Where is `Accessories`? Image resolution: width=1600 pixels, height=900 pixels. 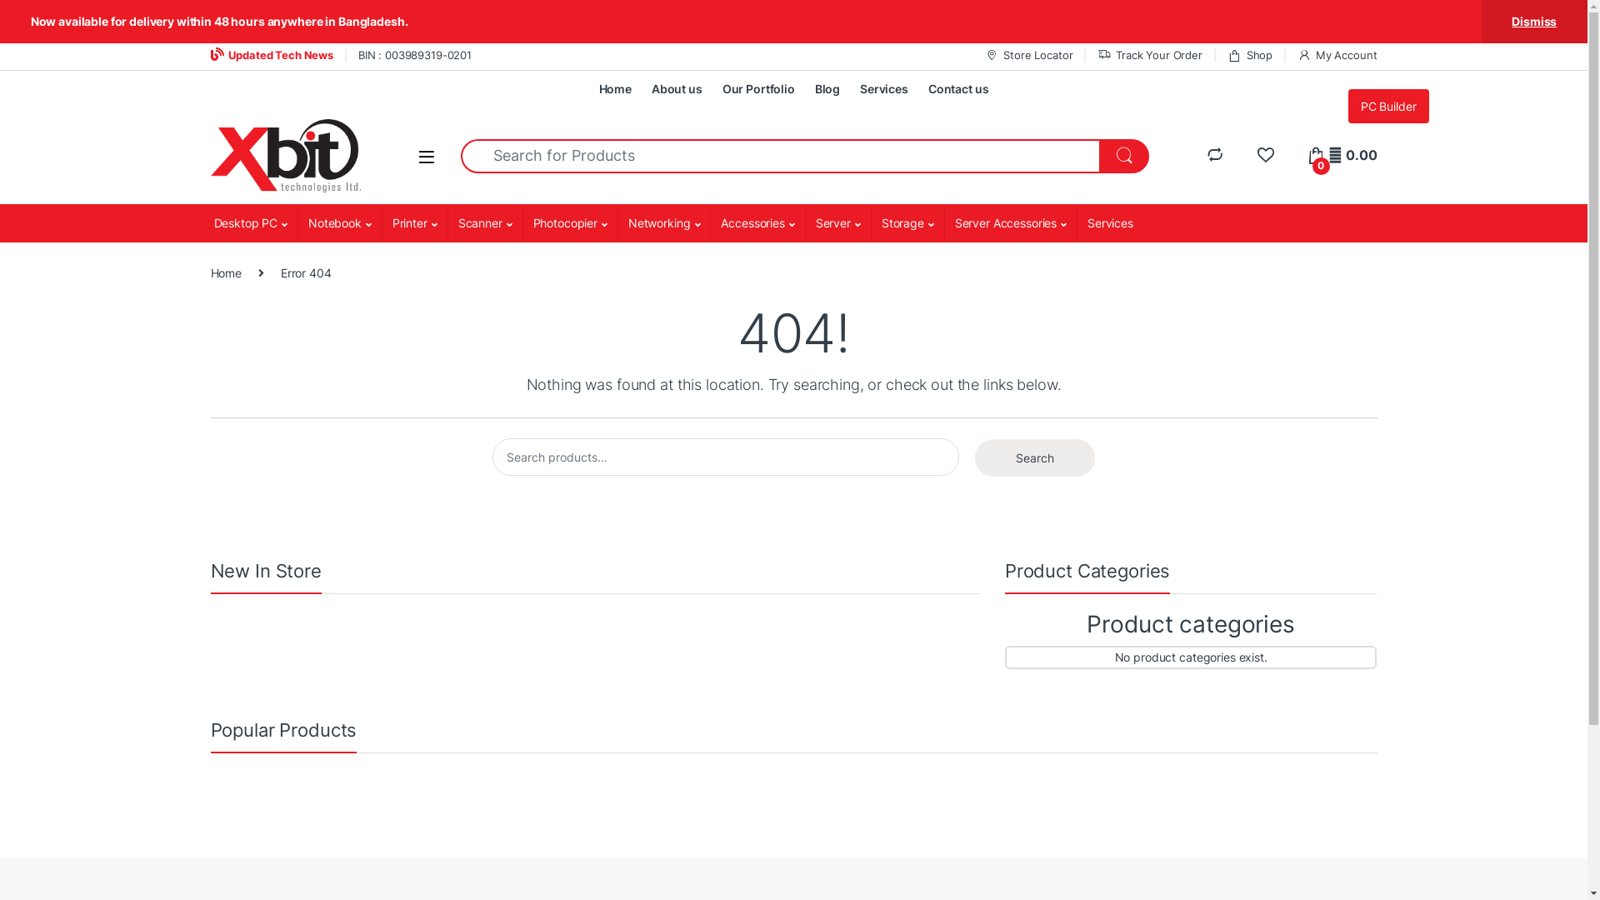
Accessories is located at coordinates (757, 223).